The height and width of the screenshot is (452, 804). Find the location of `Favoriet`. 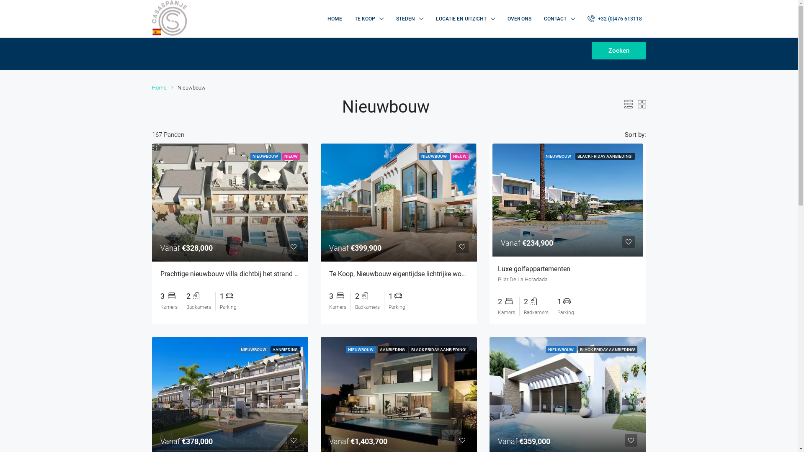

Favoriet is located at coordinates (294, 440).